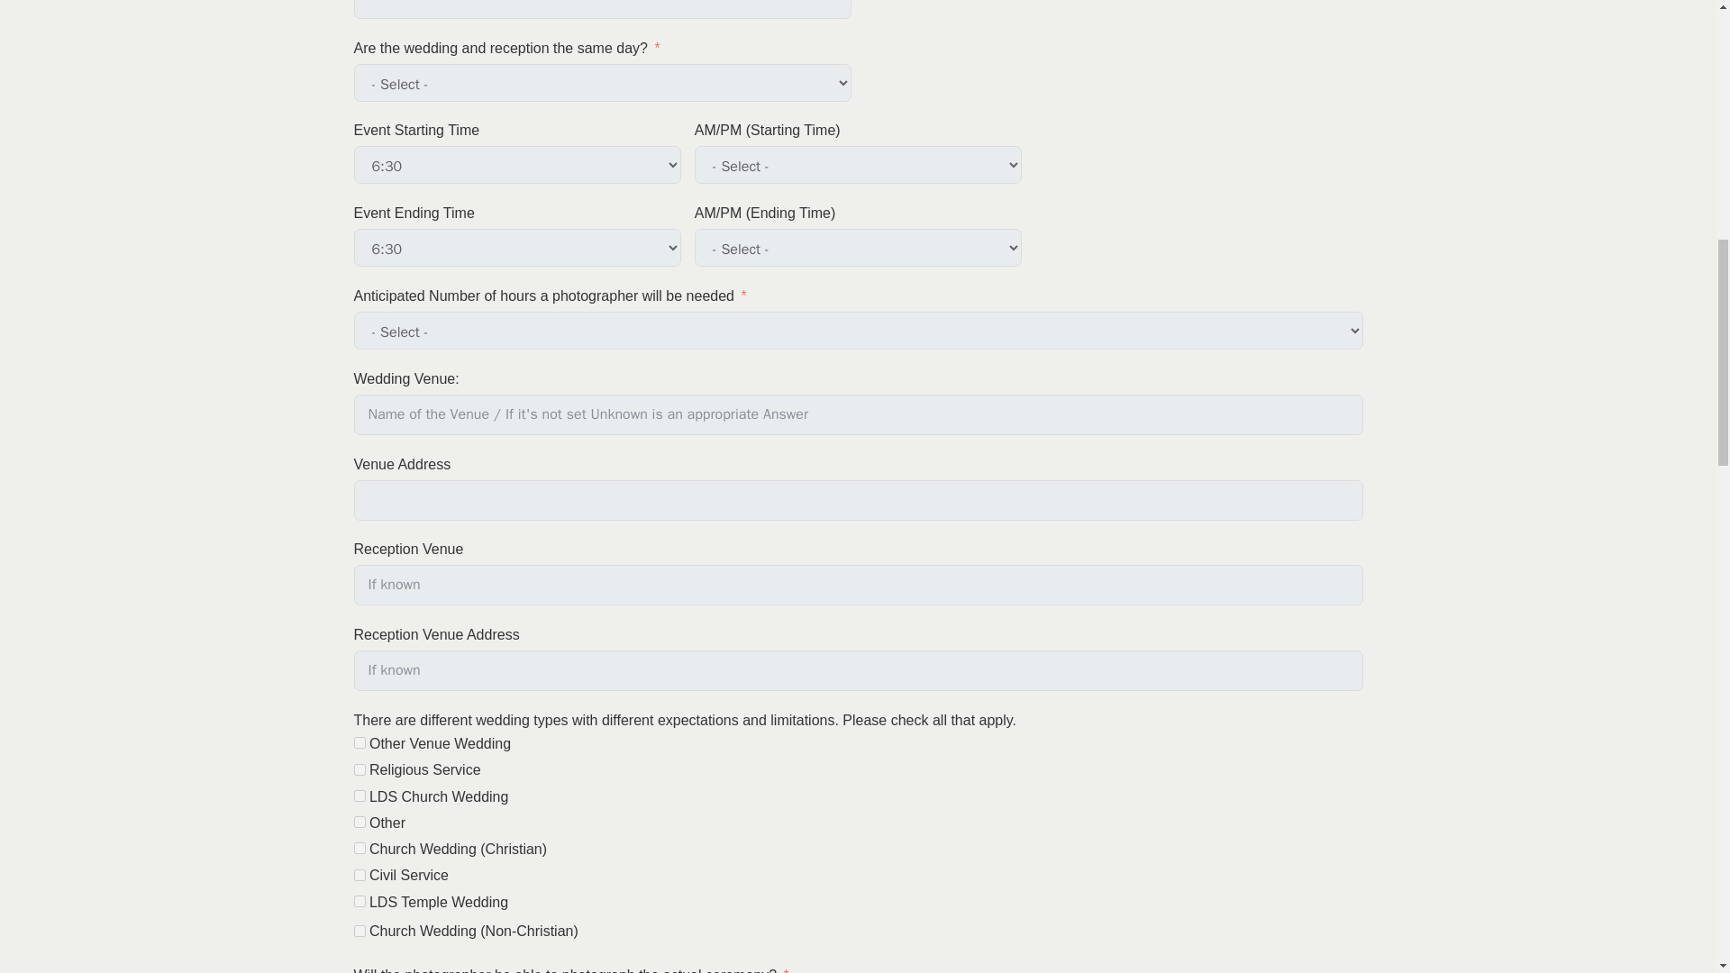 The height and width of the screenshot is (973, 1730). What do you see at coordinates (359, 822) in the screenshot?
I see `Other` at bounding box center [359, 822].